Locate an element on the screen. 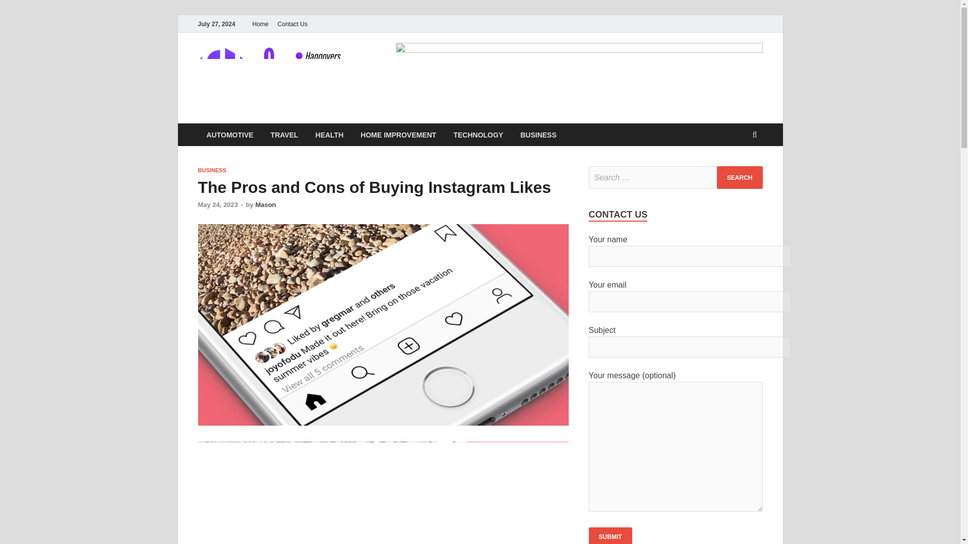  BUSINESS is located at coordinates (211, 170).